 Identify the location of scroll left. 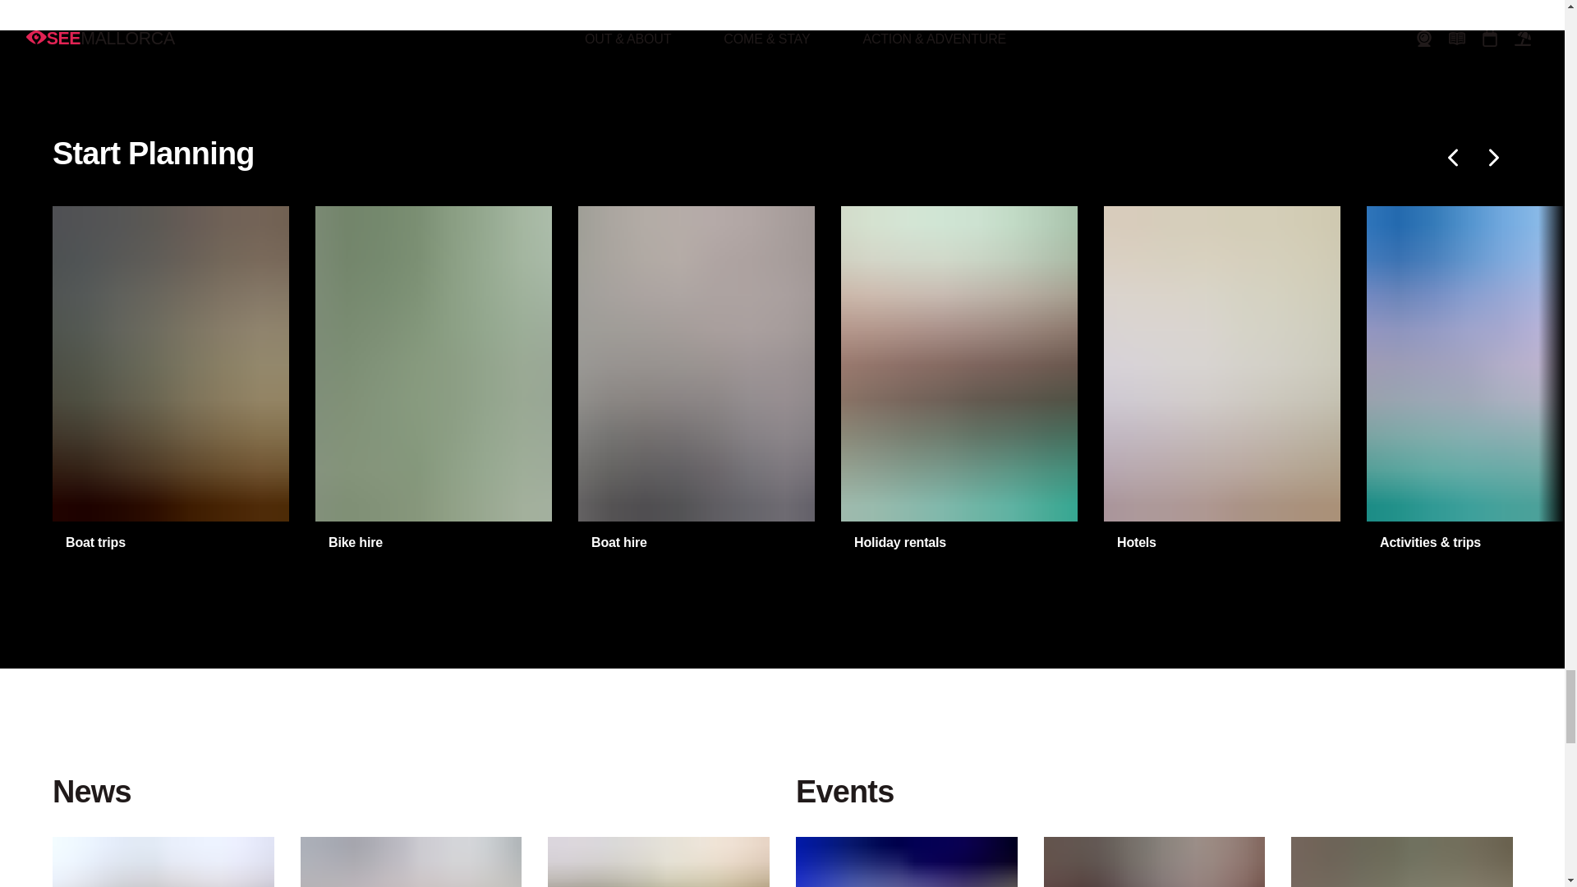
(1454, 158).